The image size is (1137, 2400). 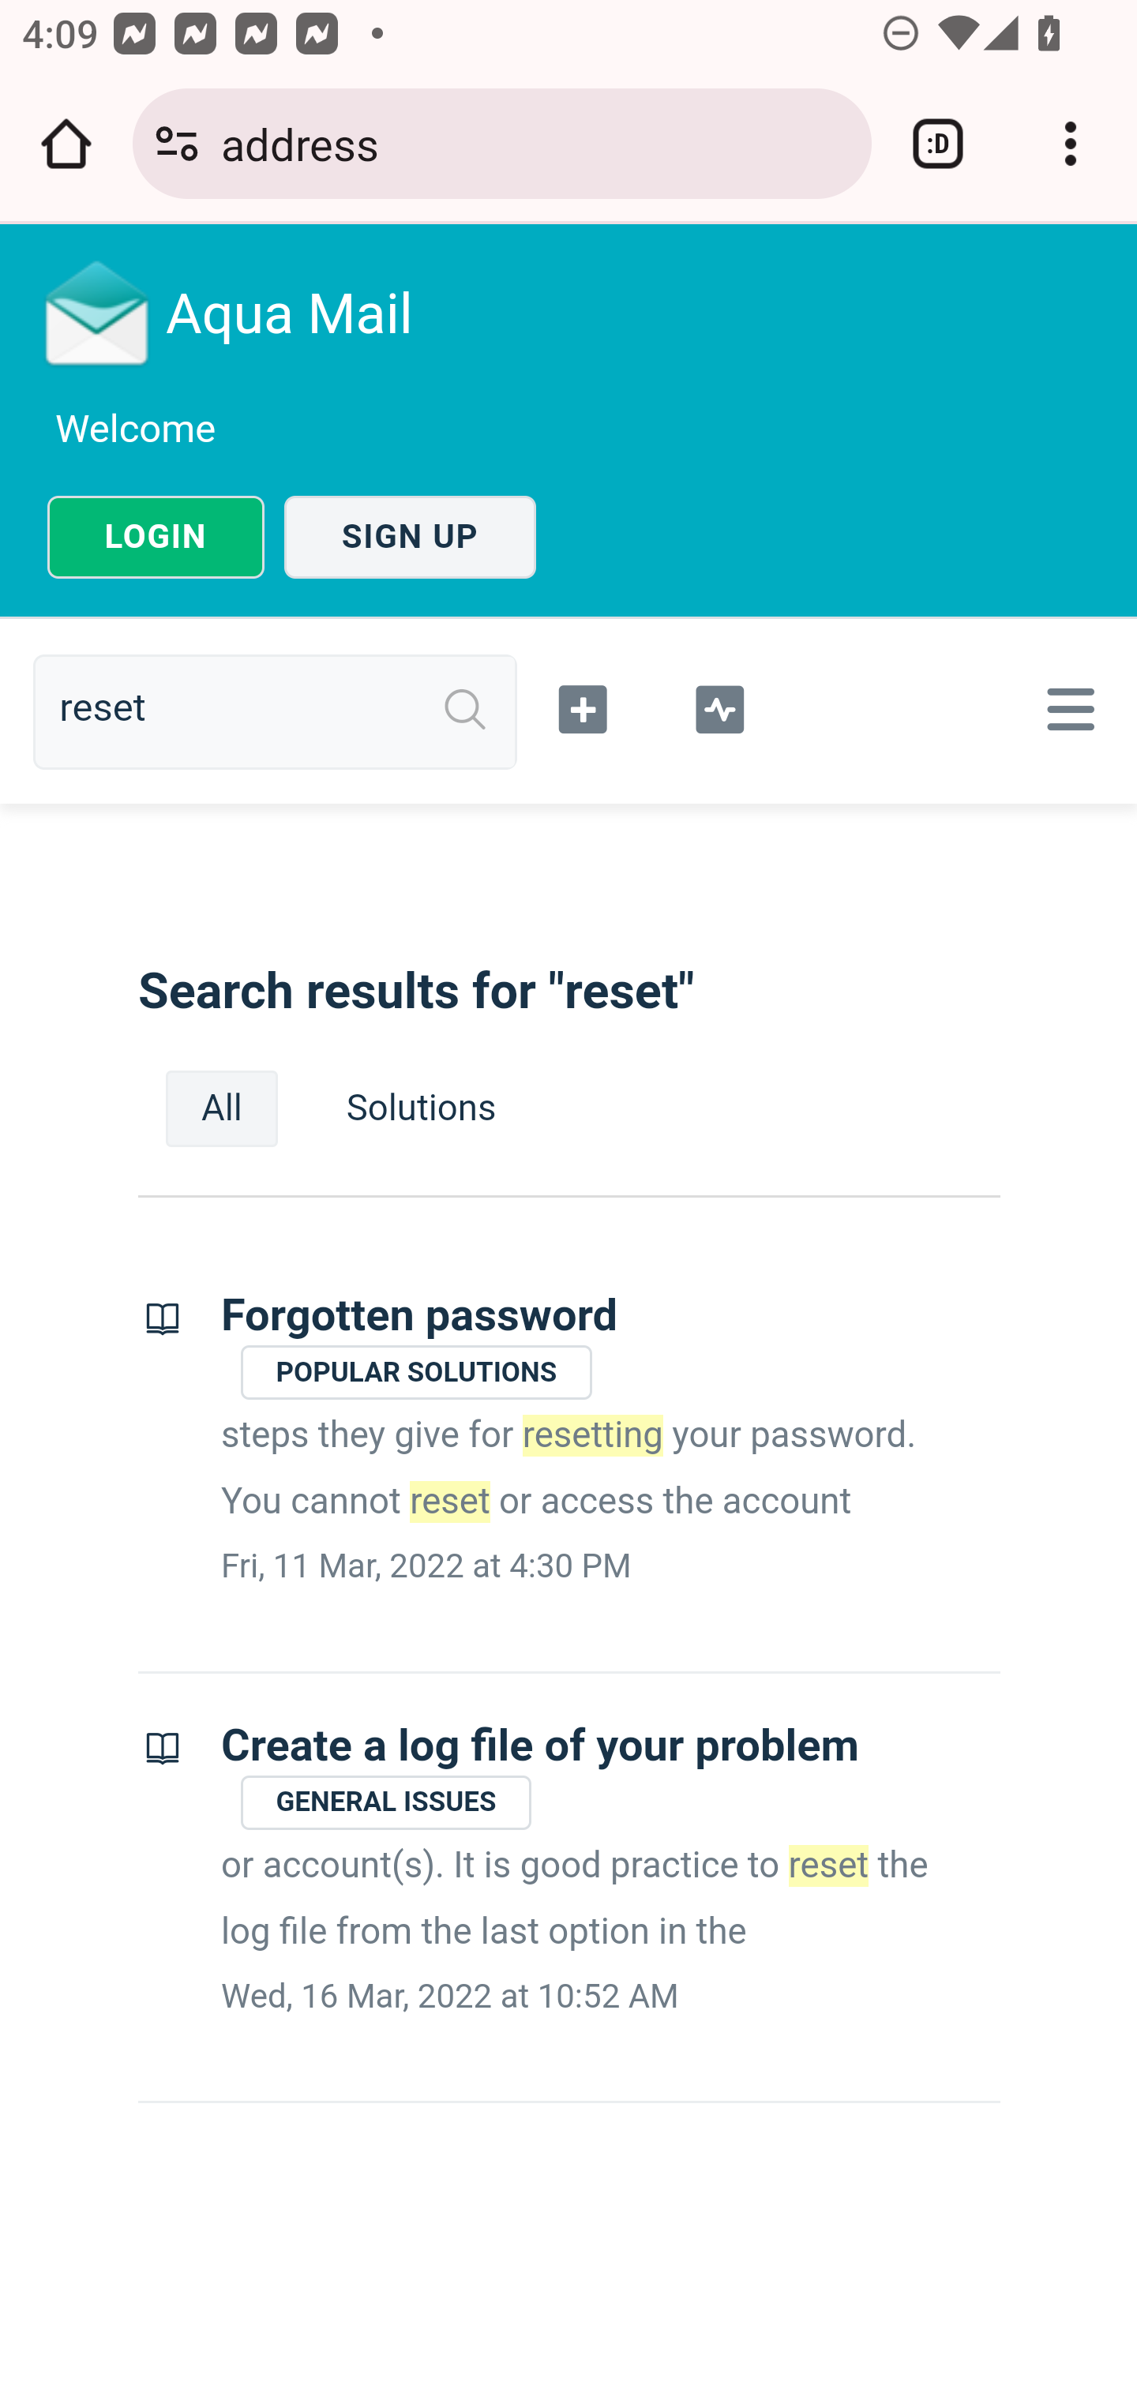 What do you see at coordinates (421, 1108) in the screenshot?
I see `Solutions` at bounding box center [421, 1108].